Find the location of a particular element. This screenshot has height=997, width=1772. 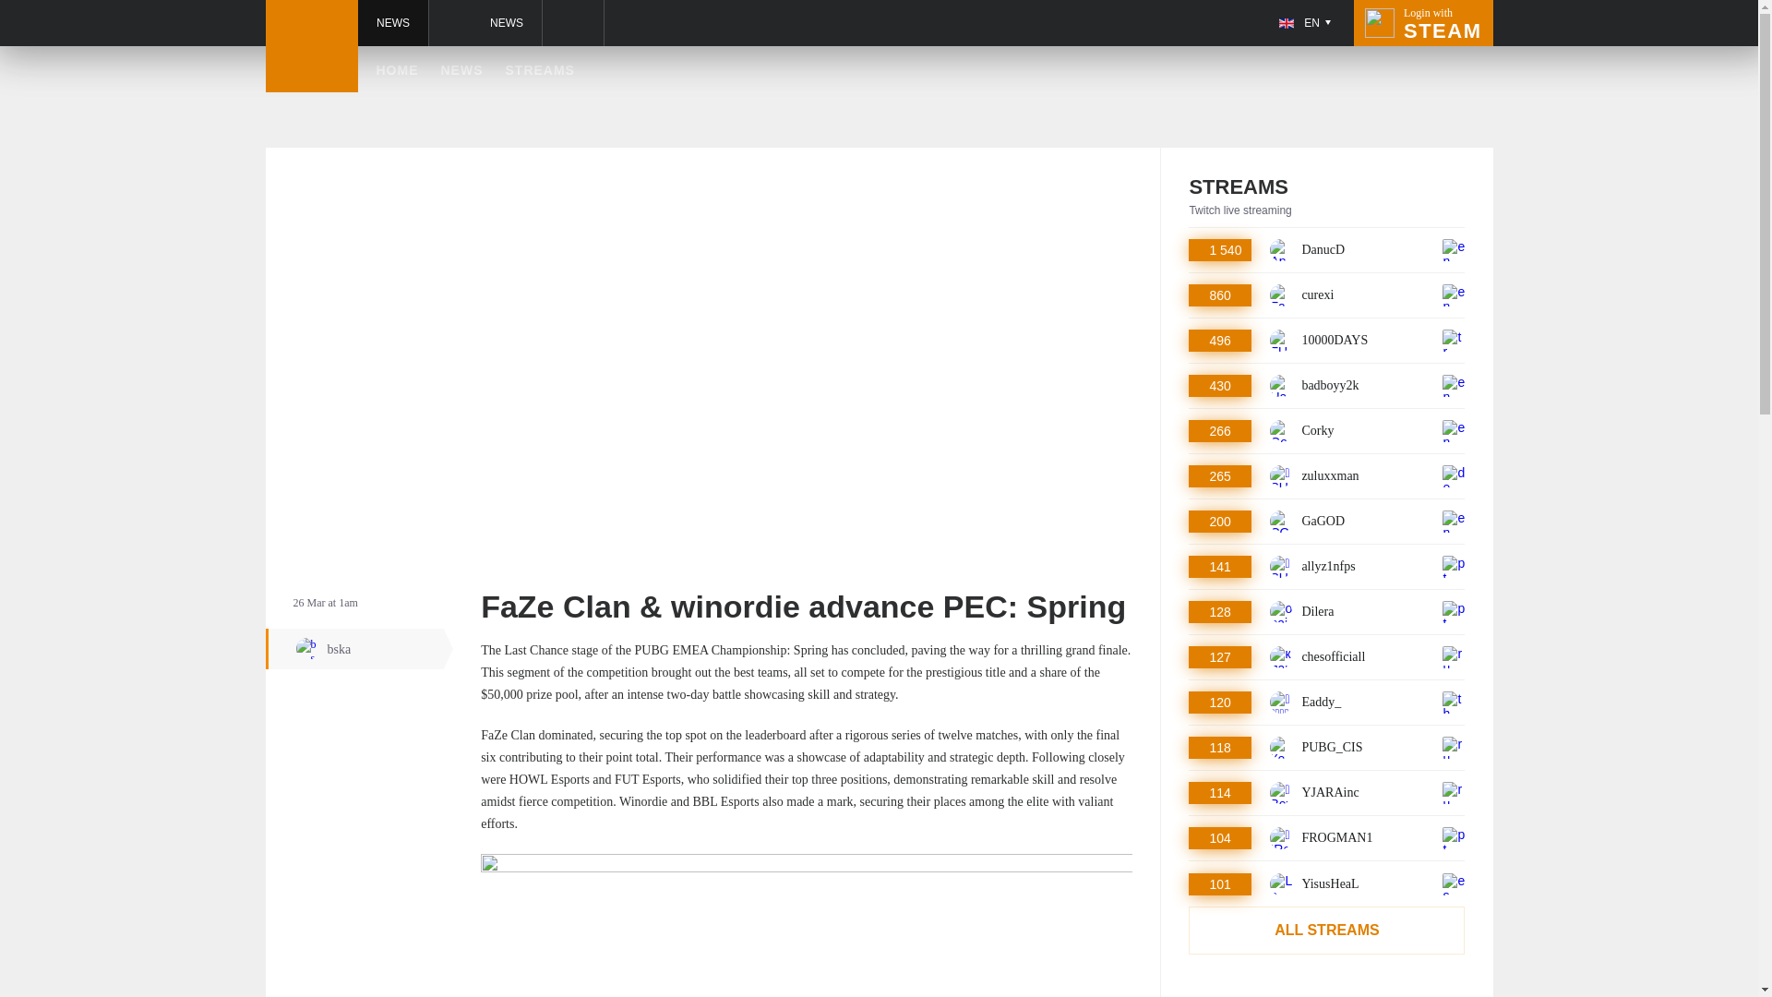

NEWS is located at coordinates (360, 648).